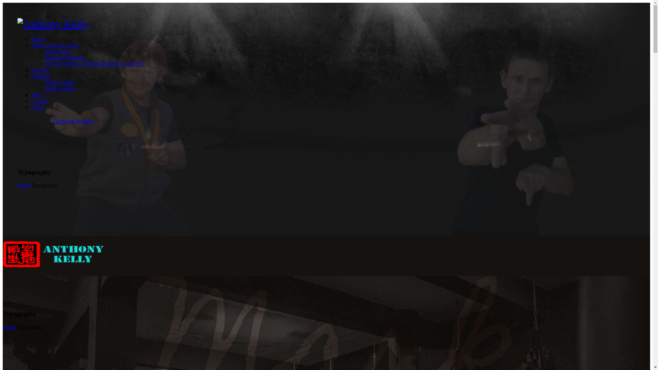 The width and height of the screenshot is (658, 370). Describe the element at coordinates (37, 95) in the screenshot. I see `News` at that location.